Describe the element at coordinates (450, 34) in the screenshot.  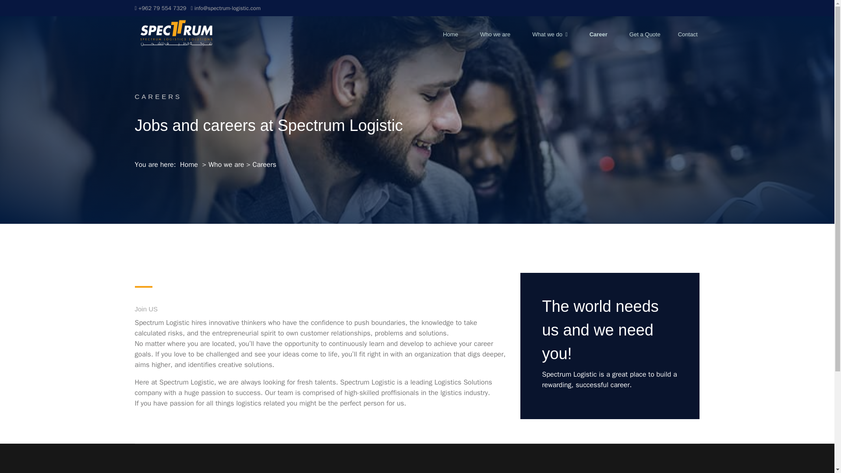
I see `Home` at that location.